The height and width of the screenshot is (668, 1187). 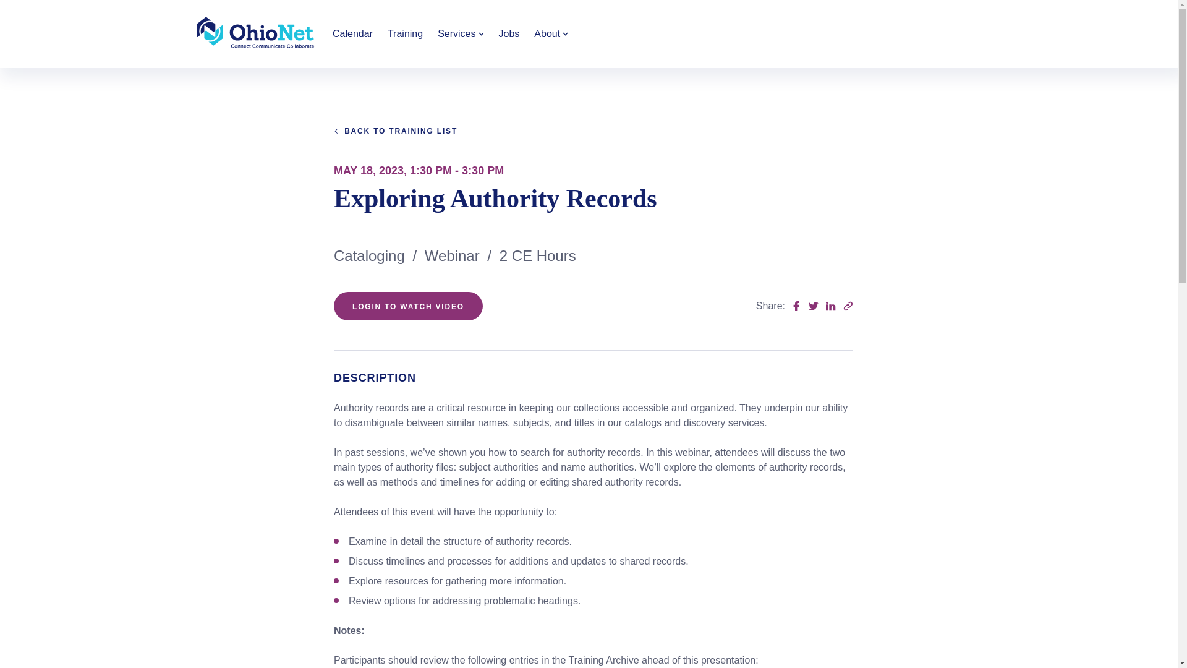 I want to click on OhioNET - Connect, Communicate, Collaborate., so click(x=256, y=32).